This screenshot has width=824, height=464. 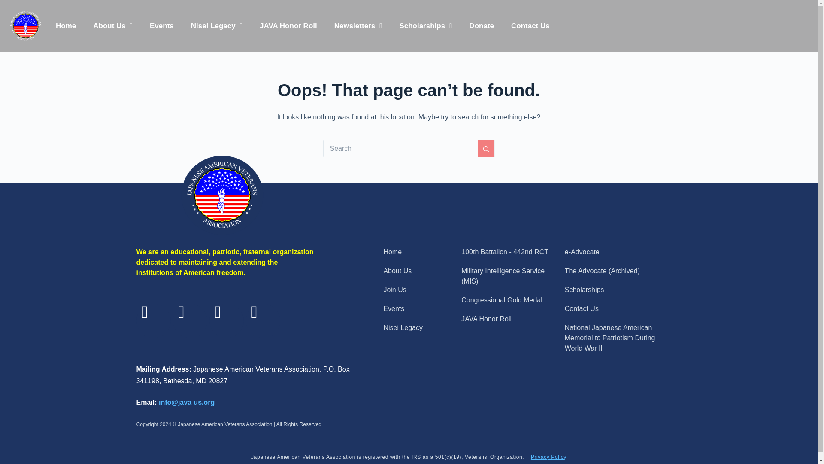 What do you see at coordinates (161, 25) in the screenshot?
I see `Events` at bounding box center [161, 25].